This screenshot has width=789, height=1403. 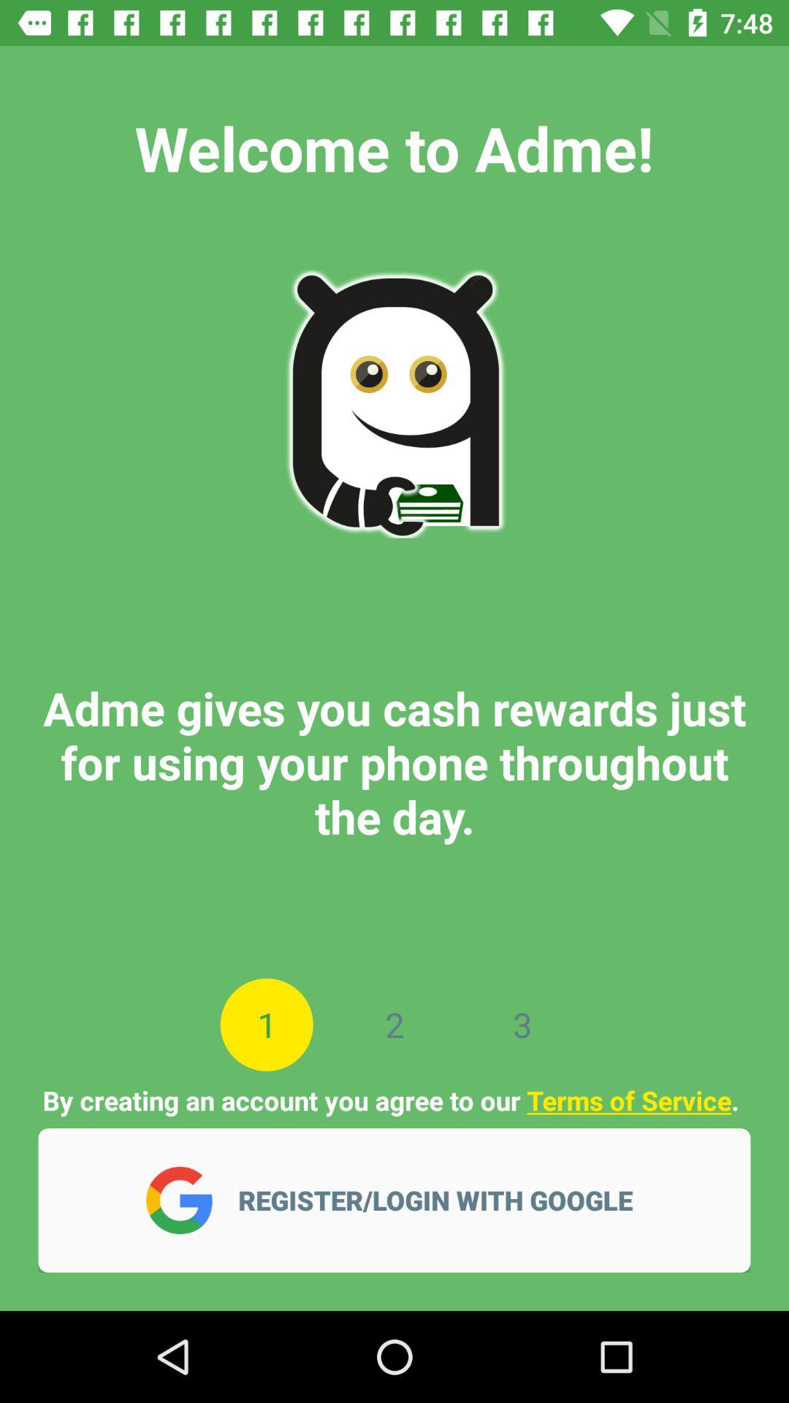 What do you see at coordinates (522, 1024) in the screenshot?
I see `choose the icon below adme gives you item` at bounding box center [522, 1024].